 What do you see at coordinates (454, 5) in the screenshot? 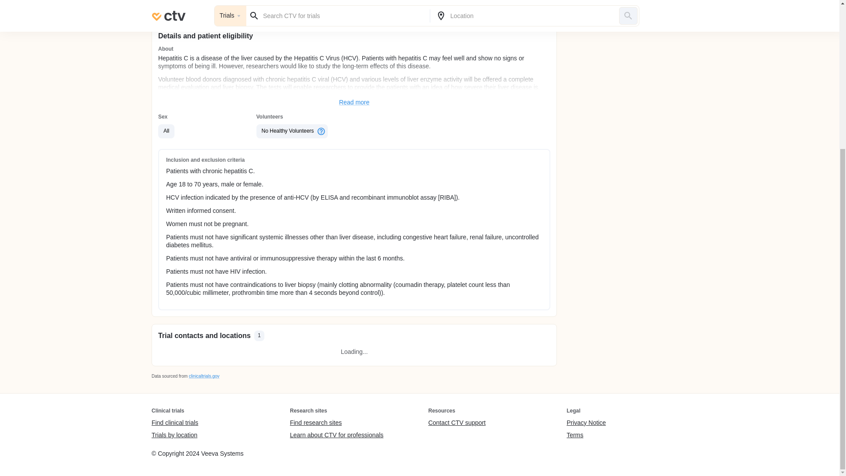
I see `View location` at bounding box center [454, 5].